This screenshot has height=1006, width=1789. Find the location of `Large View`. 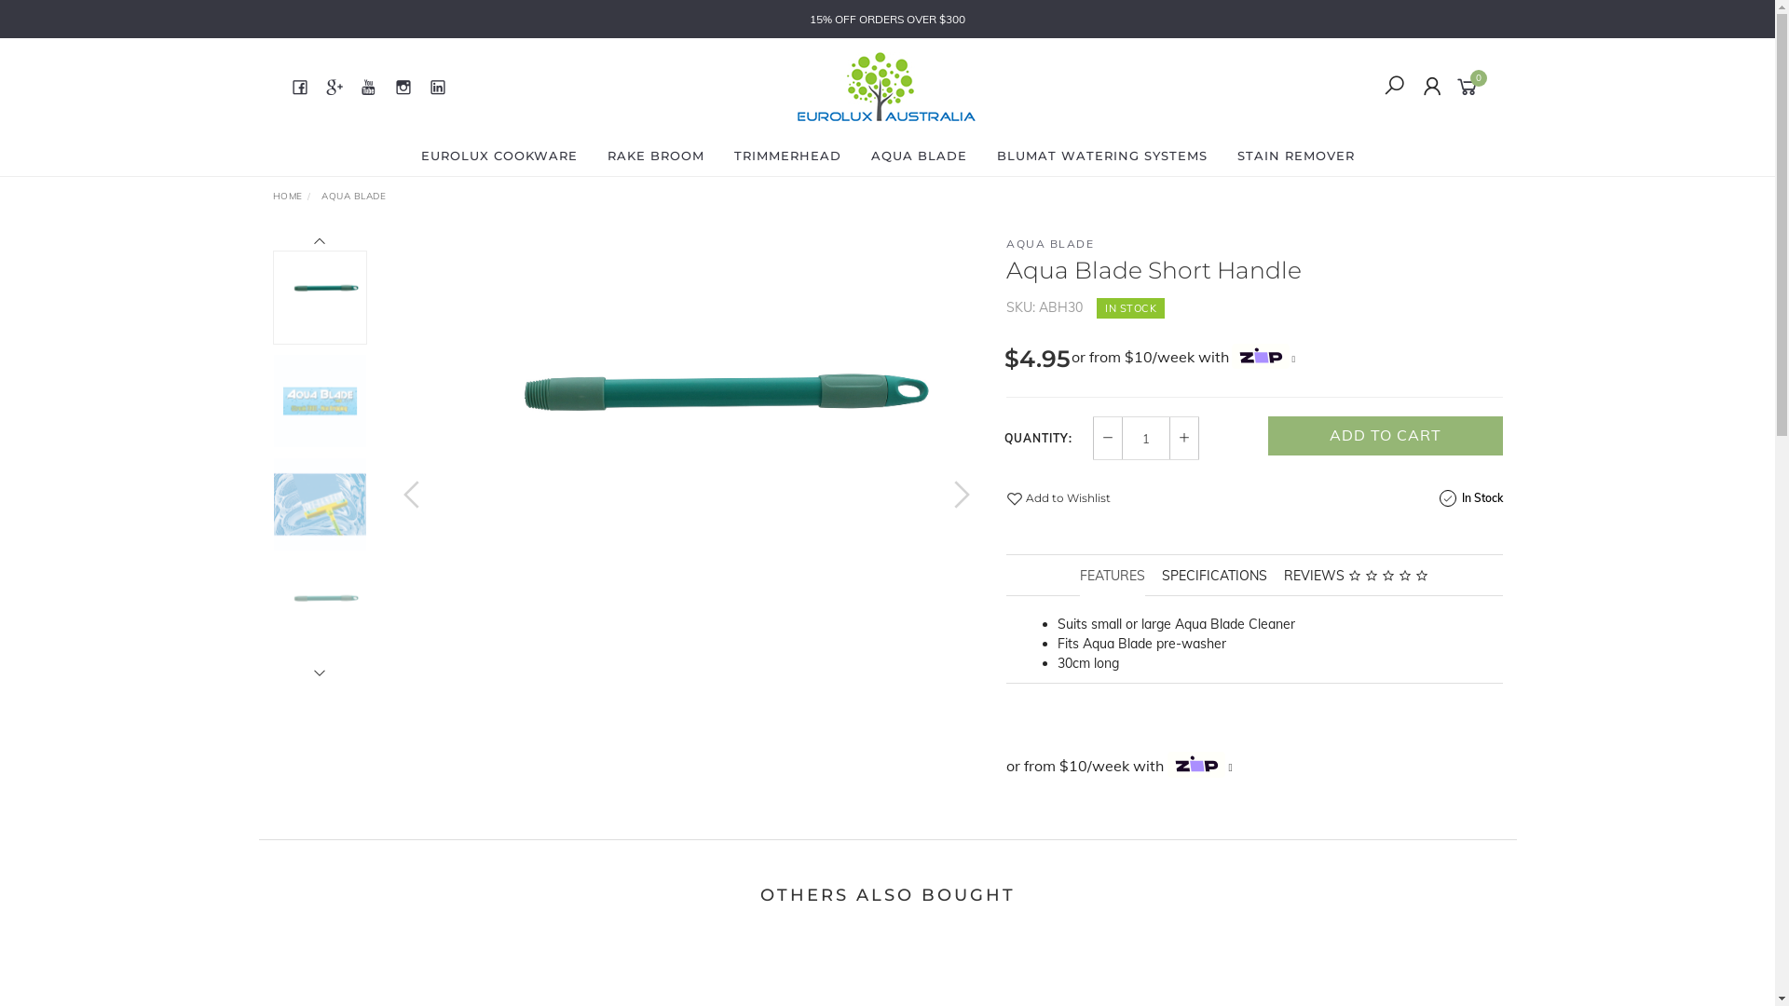

Large View is located at coordinates (321, 607).